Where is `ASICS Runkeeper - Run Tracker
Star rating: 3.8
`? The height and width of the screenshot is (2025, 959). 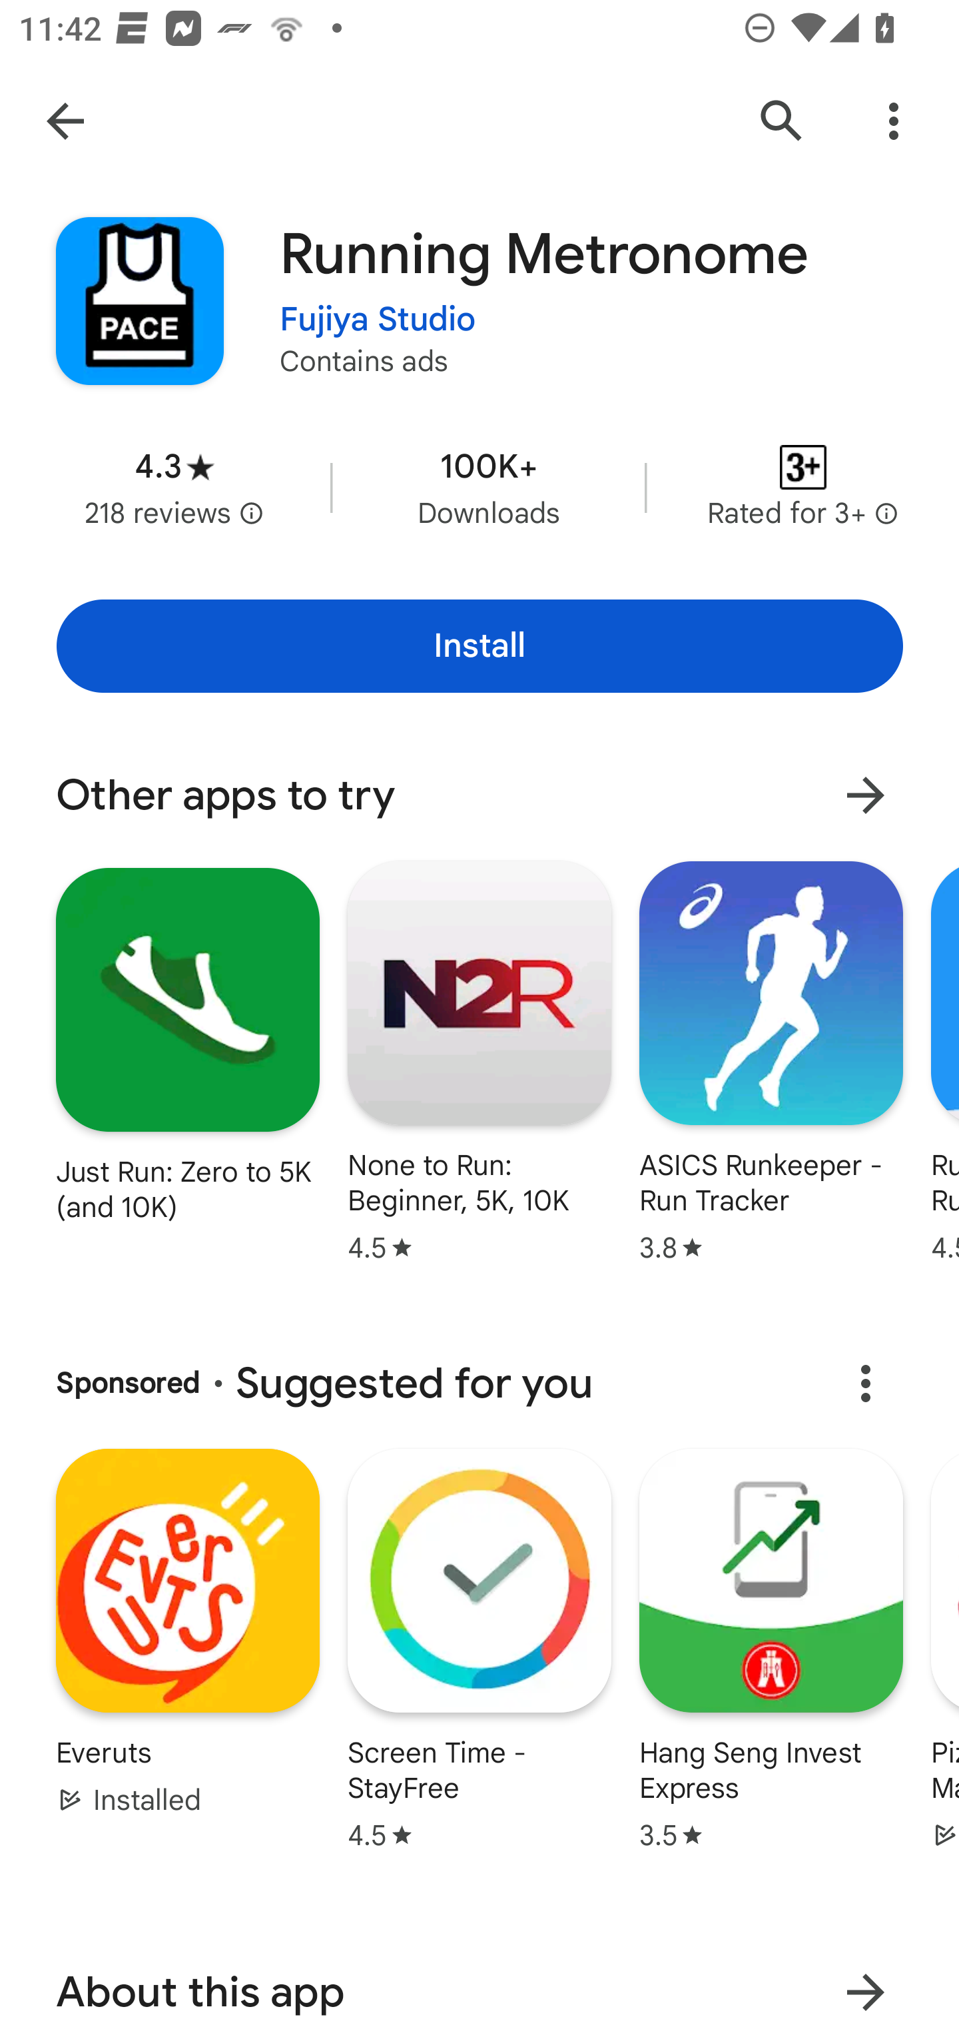 ASICS Runkeeper - Run Tracker
Star rating: 3.8
 is located at coordinates (771, 1060).